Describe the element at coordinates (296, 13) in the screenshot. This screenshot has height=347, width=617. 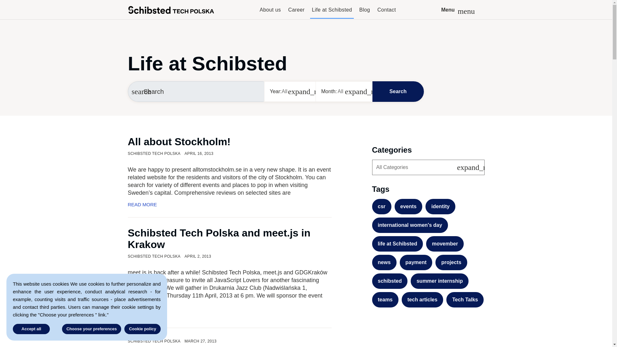
I see `Career` at that location.